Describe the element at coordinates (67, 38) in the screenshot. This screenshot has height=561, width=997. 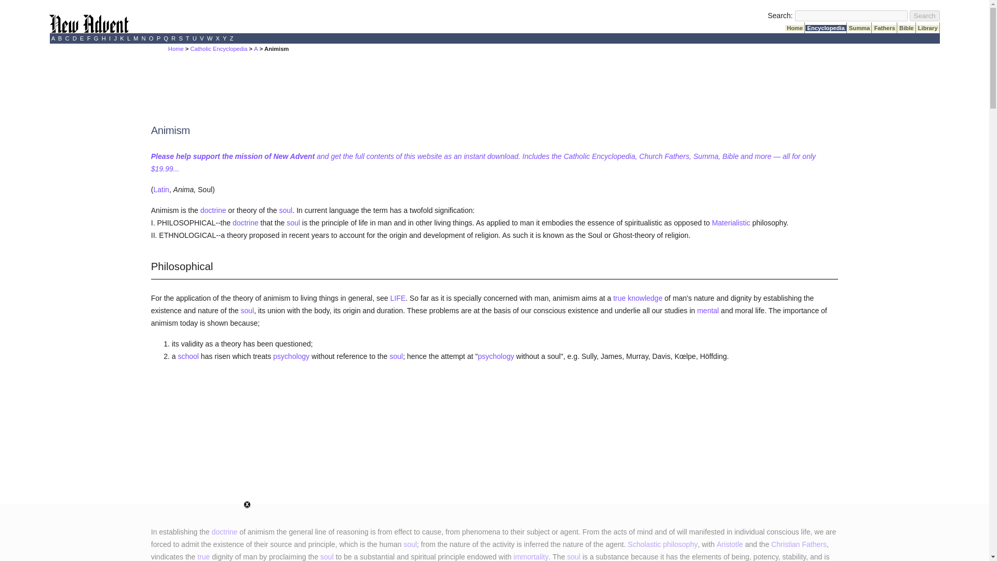
I see ` C ` at that location.